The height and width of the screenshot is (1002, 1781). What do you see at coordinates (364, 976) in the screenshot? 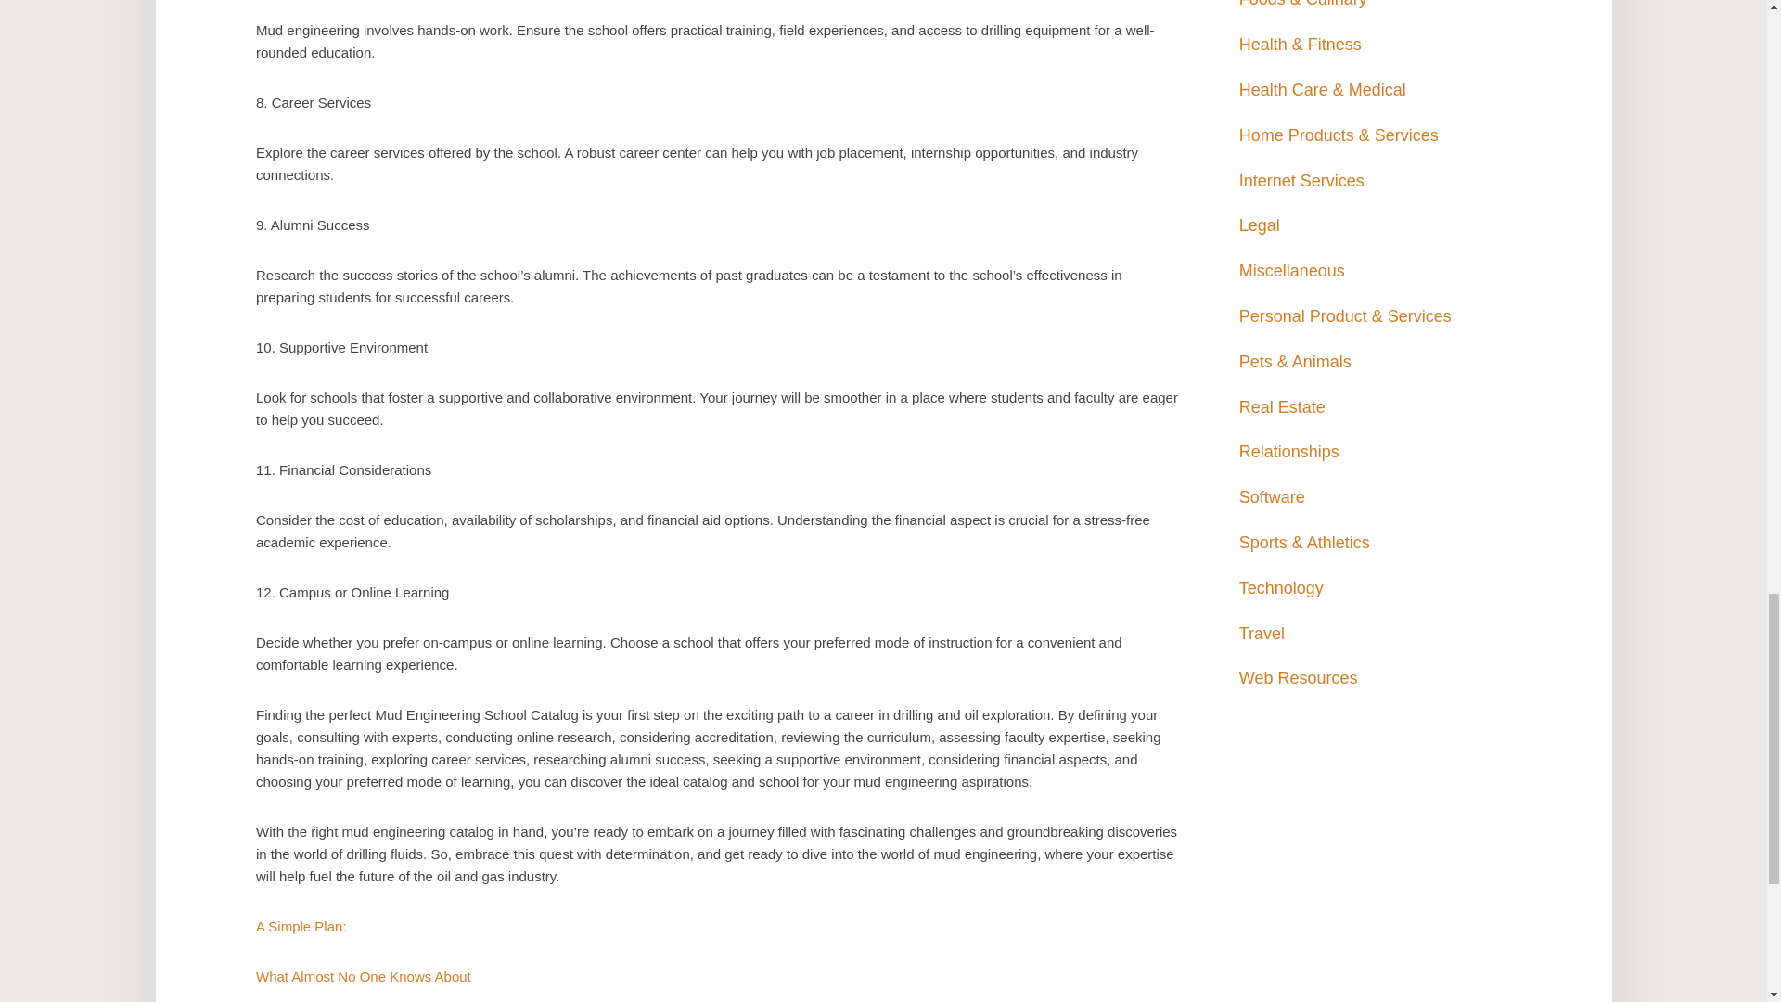
I see `What Almost No One Knows About` at bounding box center [364, 976].